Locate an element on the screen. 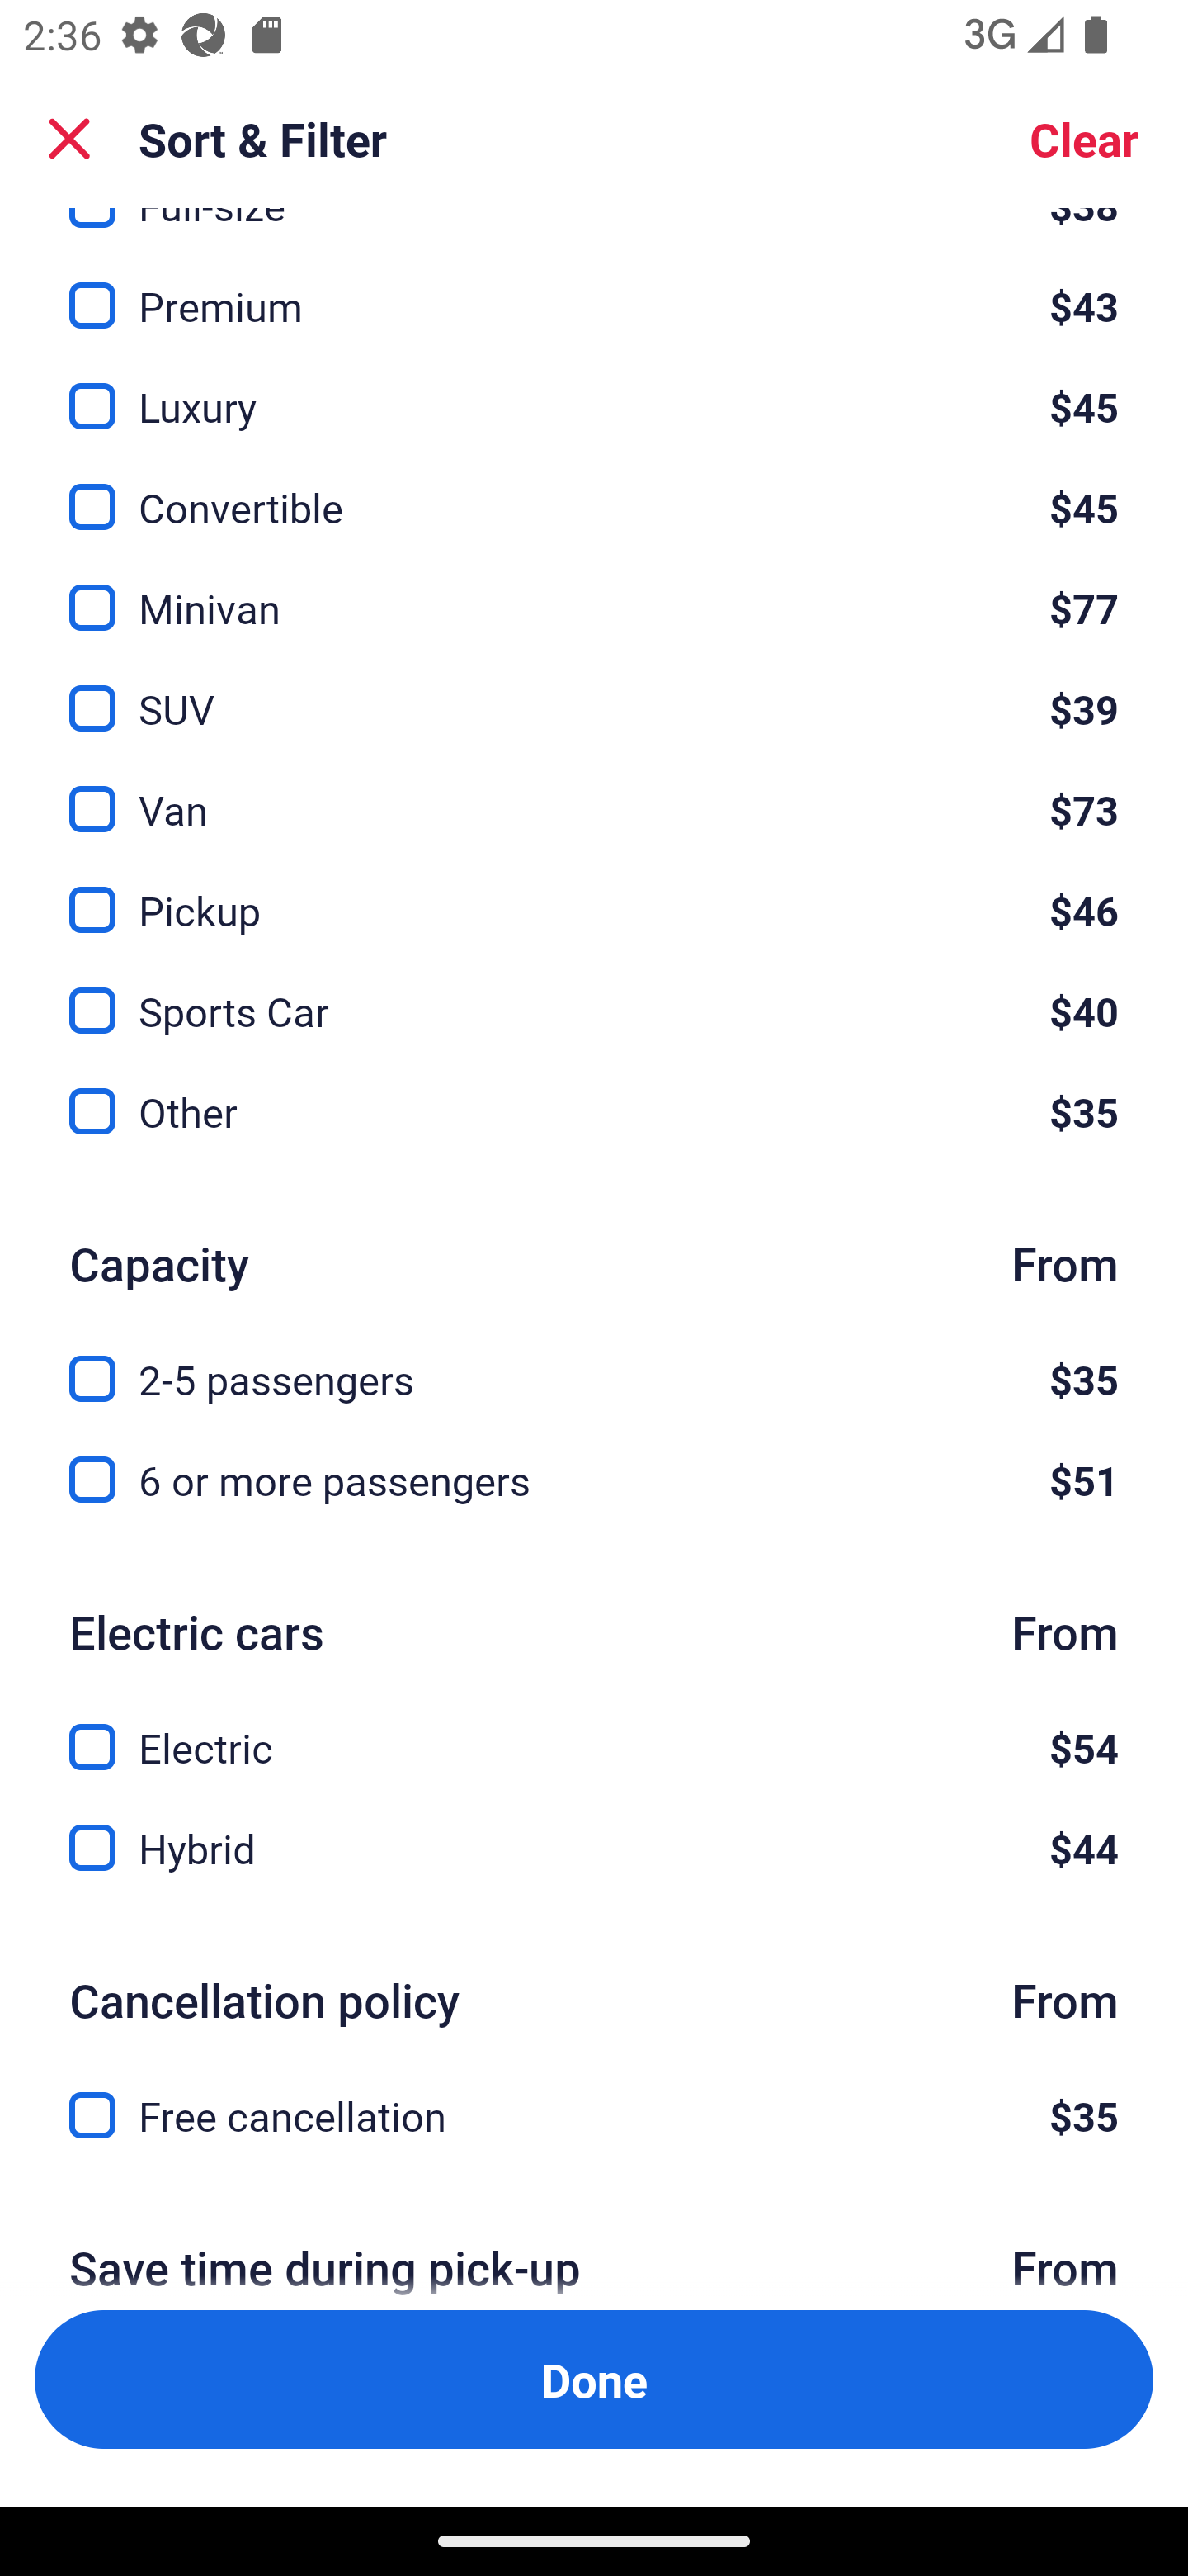 The height and width of the screenshot is (2576, 1188). Free cancellation, $35 Free cancellation $35 is located at coordinates (594, 2115).